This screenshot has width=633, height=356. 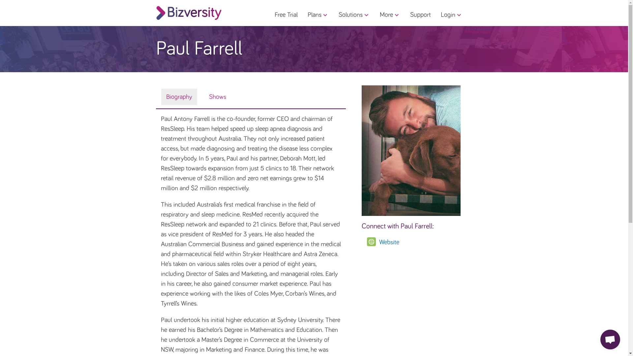 What do you see at coordinates (451, 15) in the screenshot?
I see `Login` at bounding box center [451, 15].